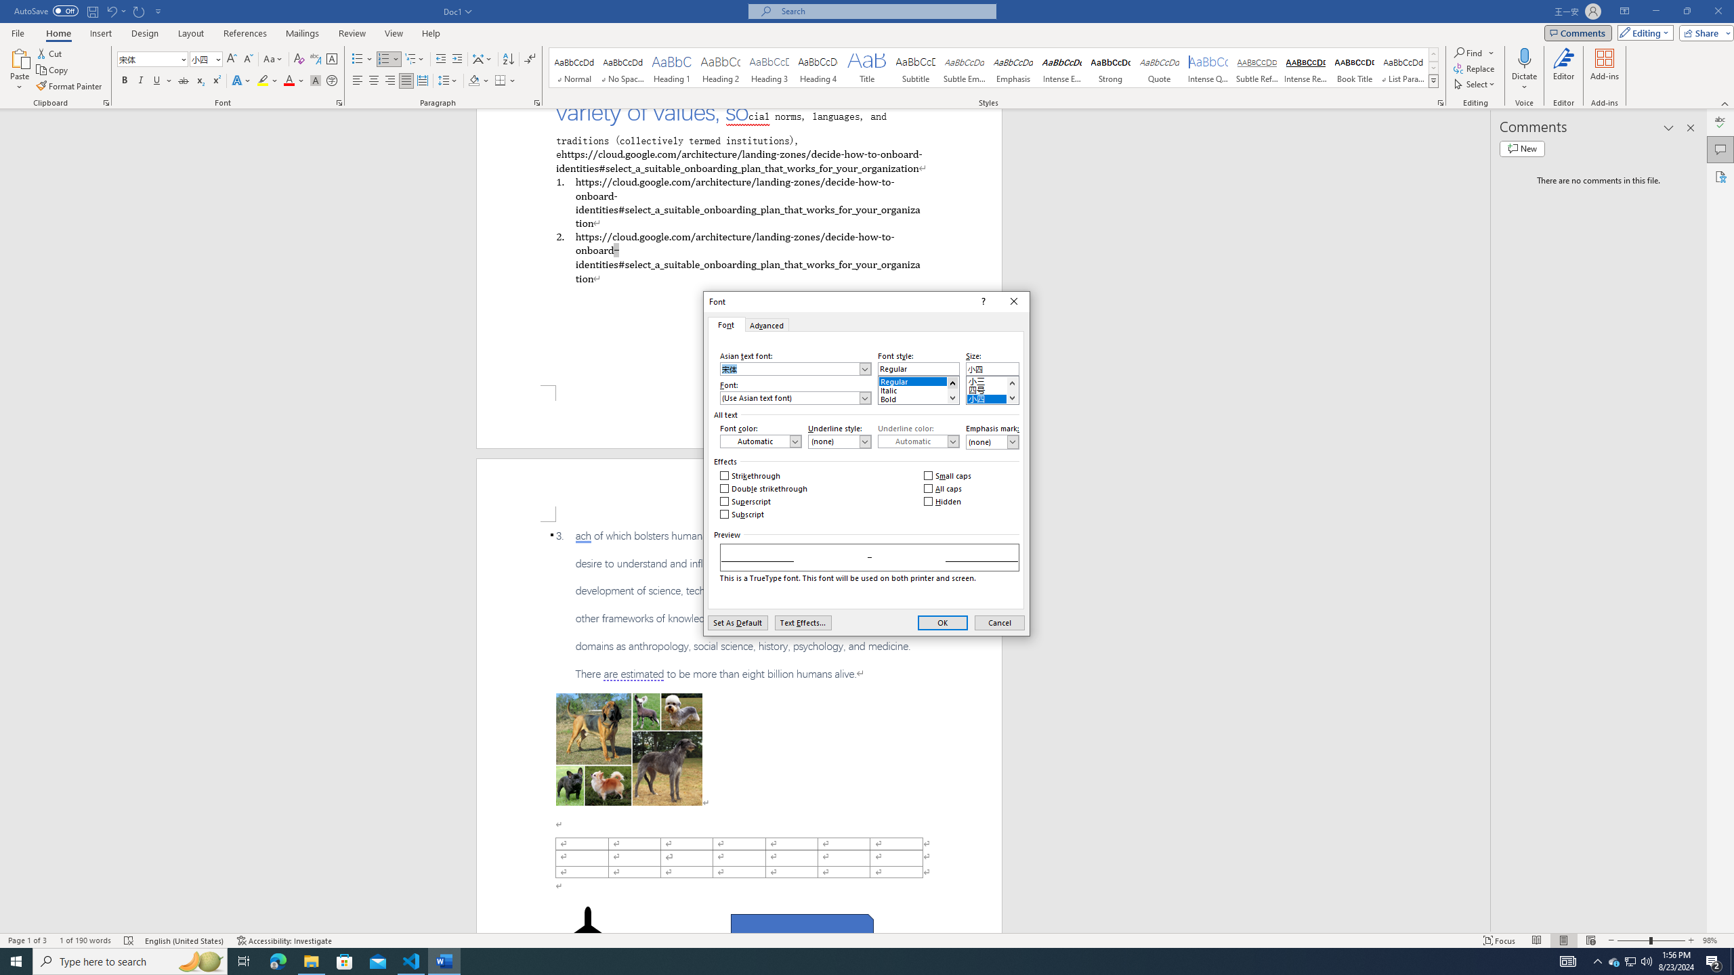  Describe the element at coordinates (16, 961) in the screenshot. I see `Start` at that location.